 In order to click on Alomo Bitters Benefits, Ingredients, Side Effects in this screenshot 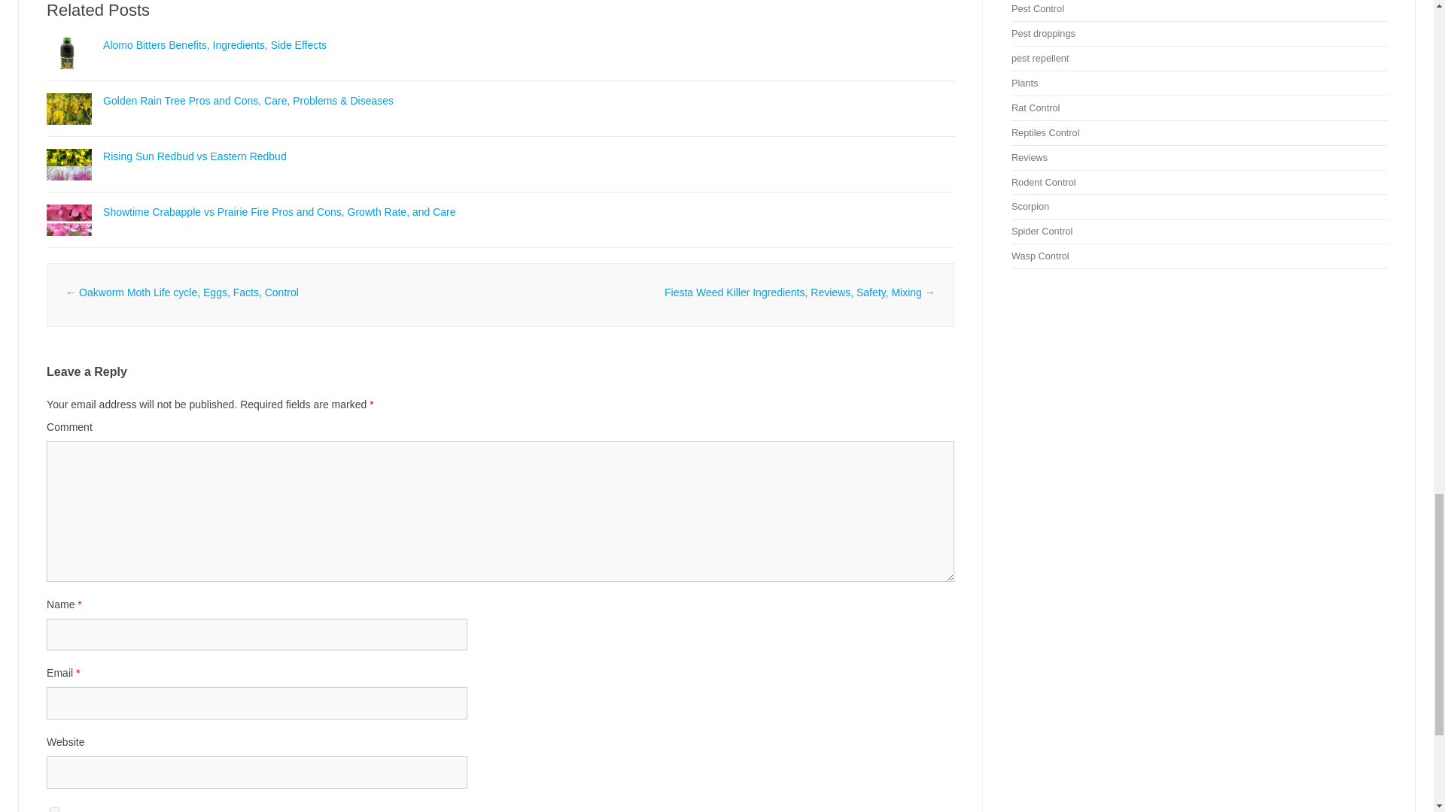, I will do `click(69, 75)`.